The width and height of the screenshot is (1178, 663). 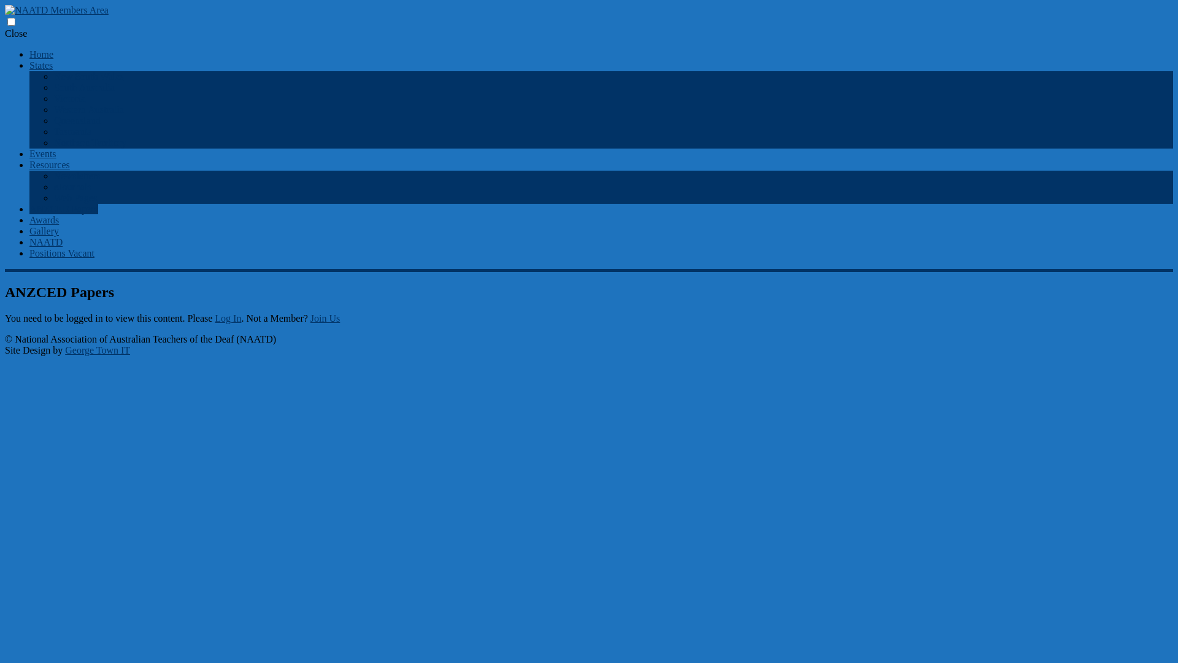 I want to click on States, so click(x=41, y=65).